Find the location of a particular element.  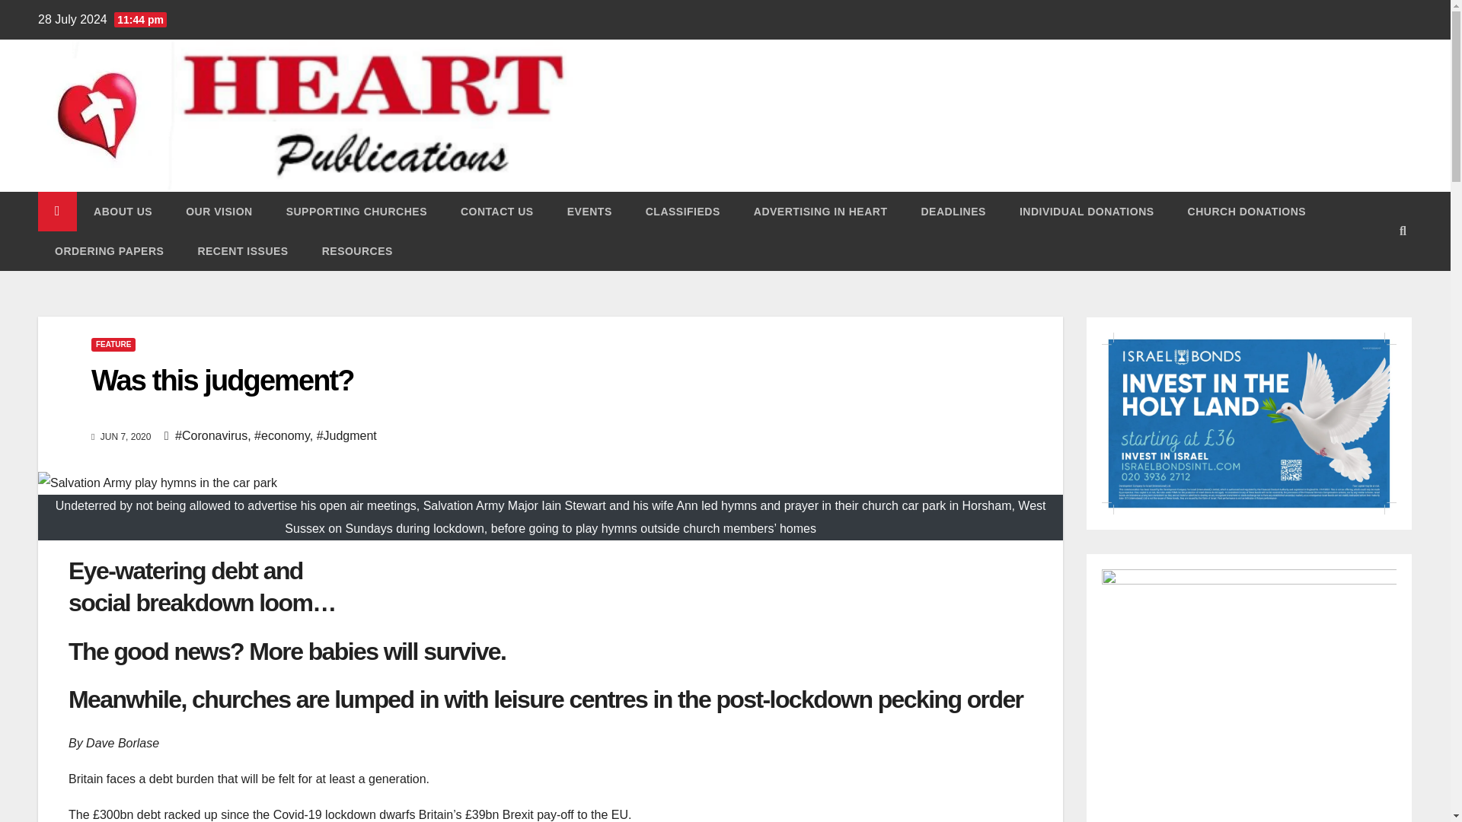

Supporting Churches is located at coordinates (356, 211).